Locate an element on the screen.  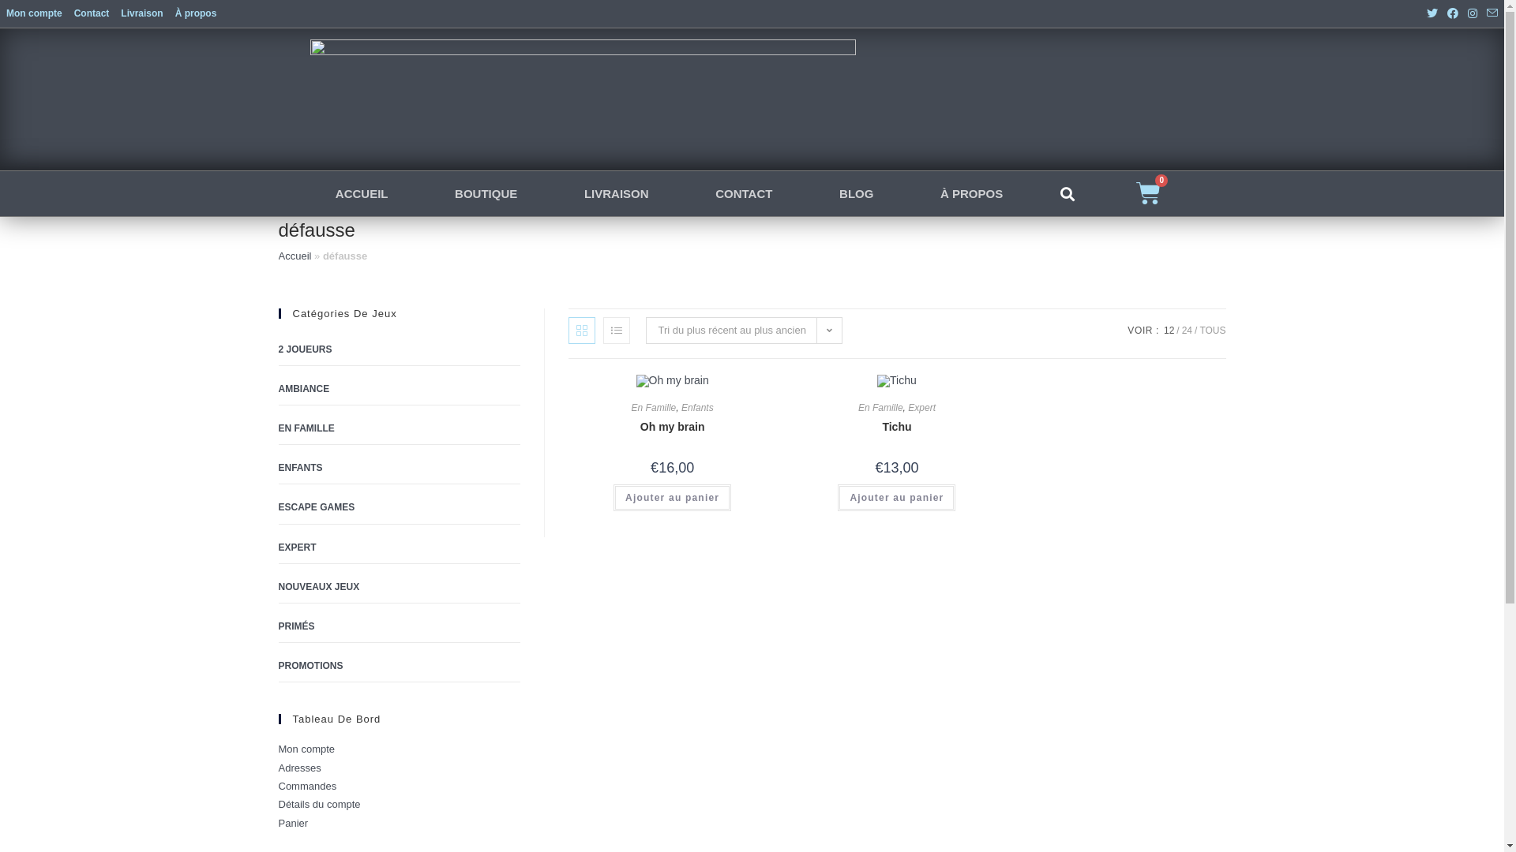
24 is located at coordinates (1188, 331).